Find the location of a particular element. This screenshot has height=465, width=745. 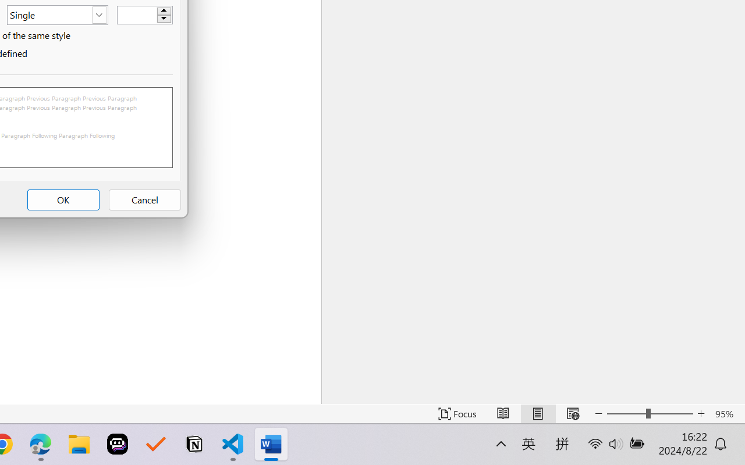

Zoom 95% is located at coordinates (727, 414).